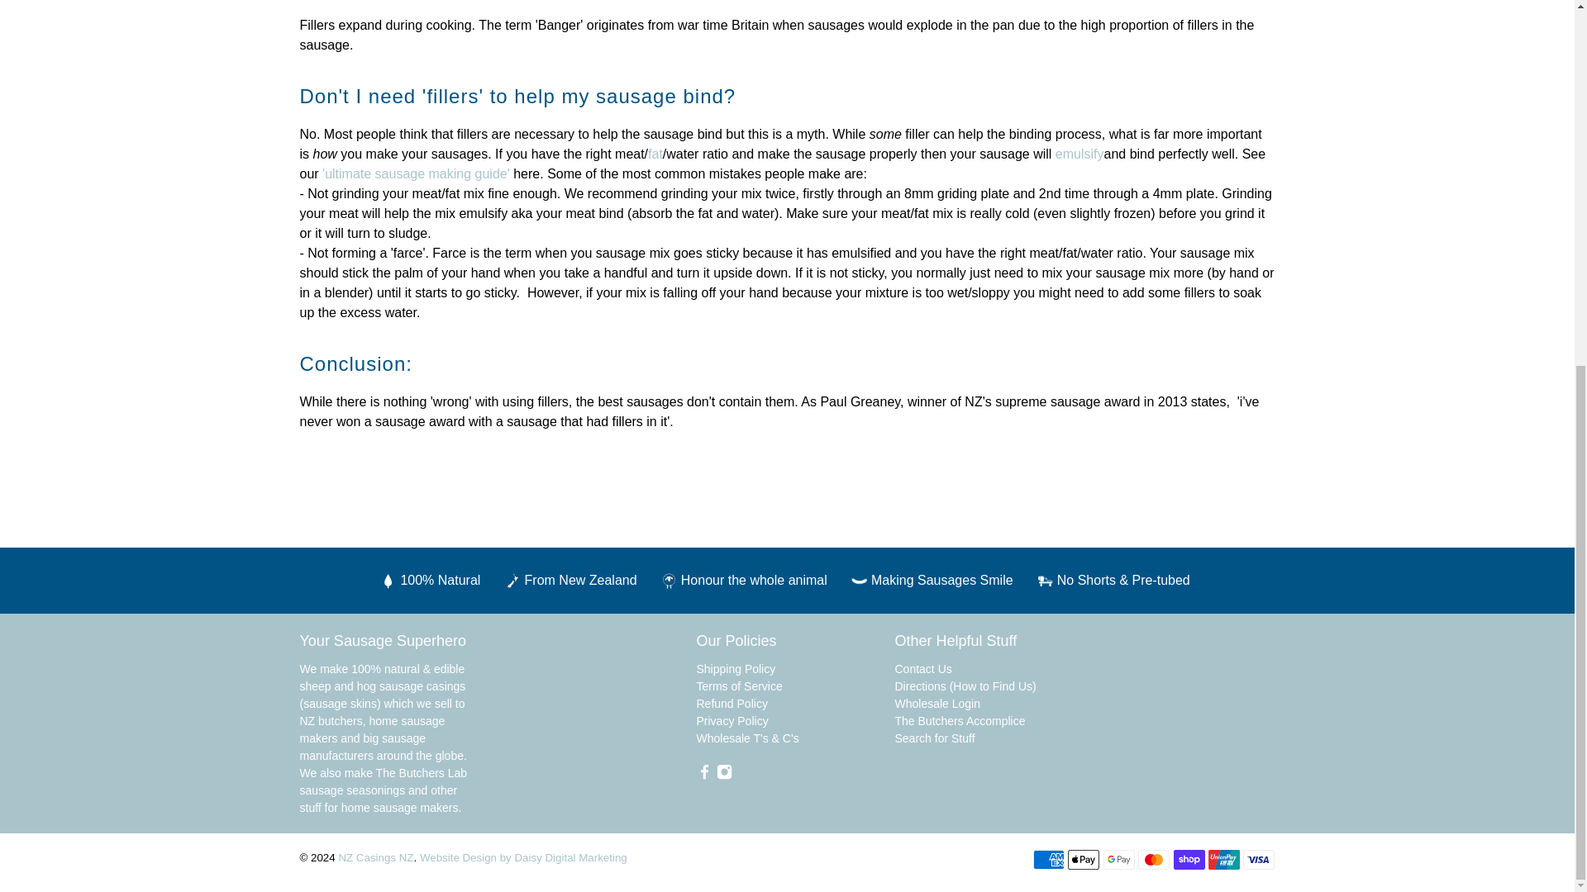 This screenshot has width=1587, height=892. What do you see at coordinates (1258, 860) in the screenshot?
I see `Visa` at bounding box center [1258, 860].